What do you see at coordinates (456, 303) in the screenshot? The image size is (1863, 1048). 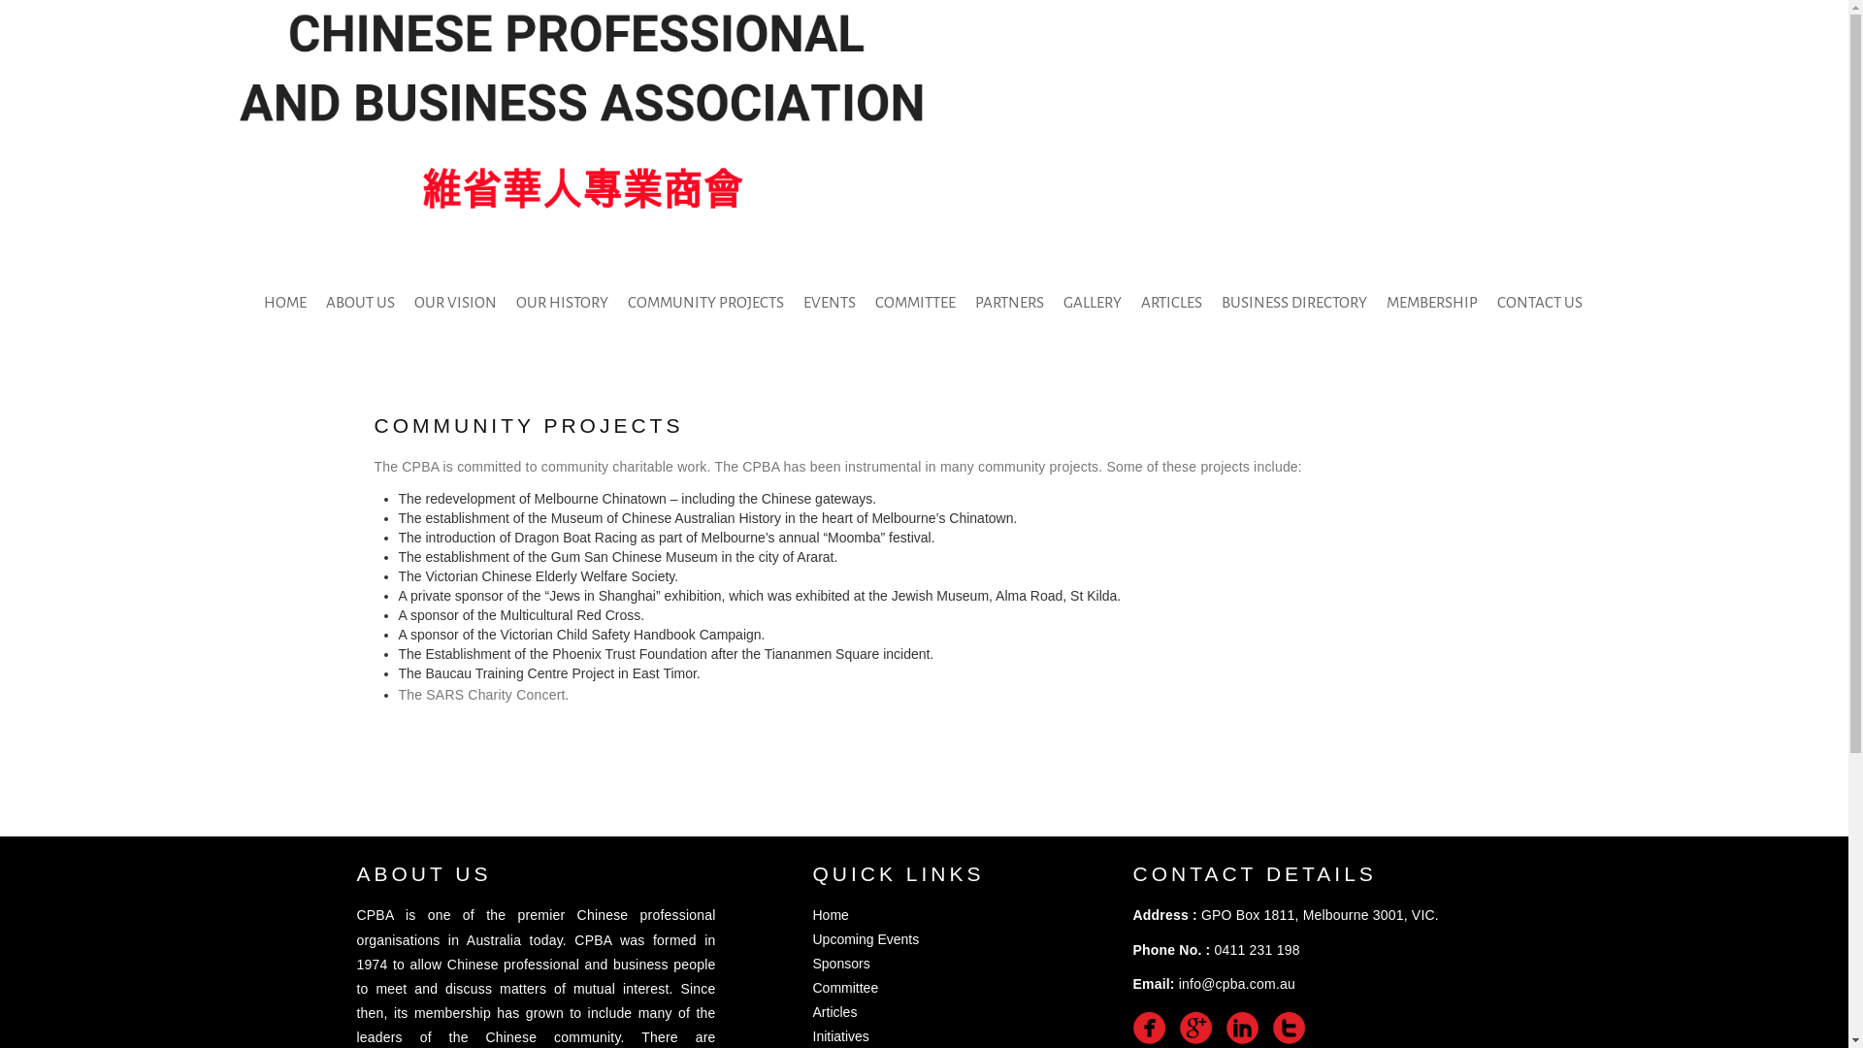 I see `OUR VISION` at bounding box center [456, 303].